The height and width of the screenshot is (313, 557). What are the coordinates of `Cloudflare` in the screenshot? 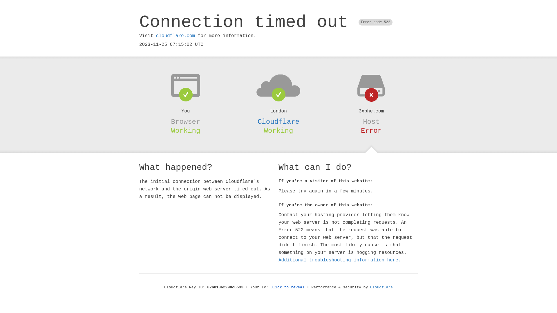 It's located at (381, 287).